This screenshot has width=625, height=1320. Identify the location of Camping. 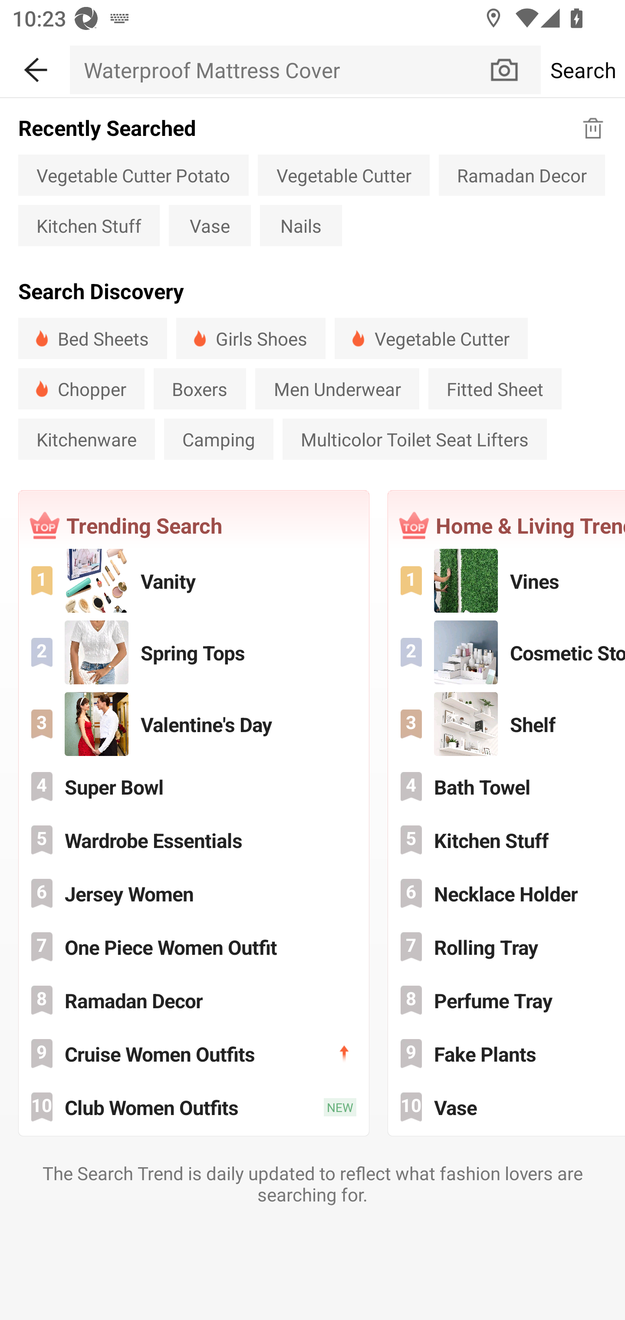
(219, 439).